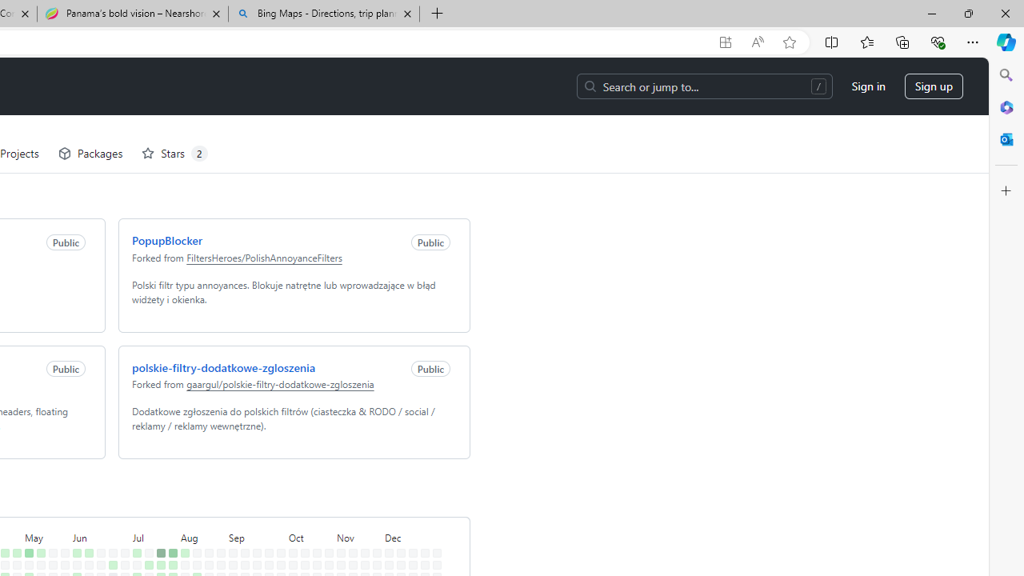 The width and height of the screenshot is (1024, 576). What do you see at coordinates (62, 531) in the screenshot?
I see `No contributions on May 29th.` at bounding box center [62, 531].